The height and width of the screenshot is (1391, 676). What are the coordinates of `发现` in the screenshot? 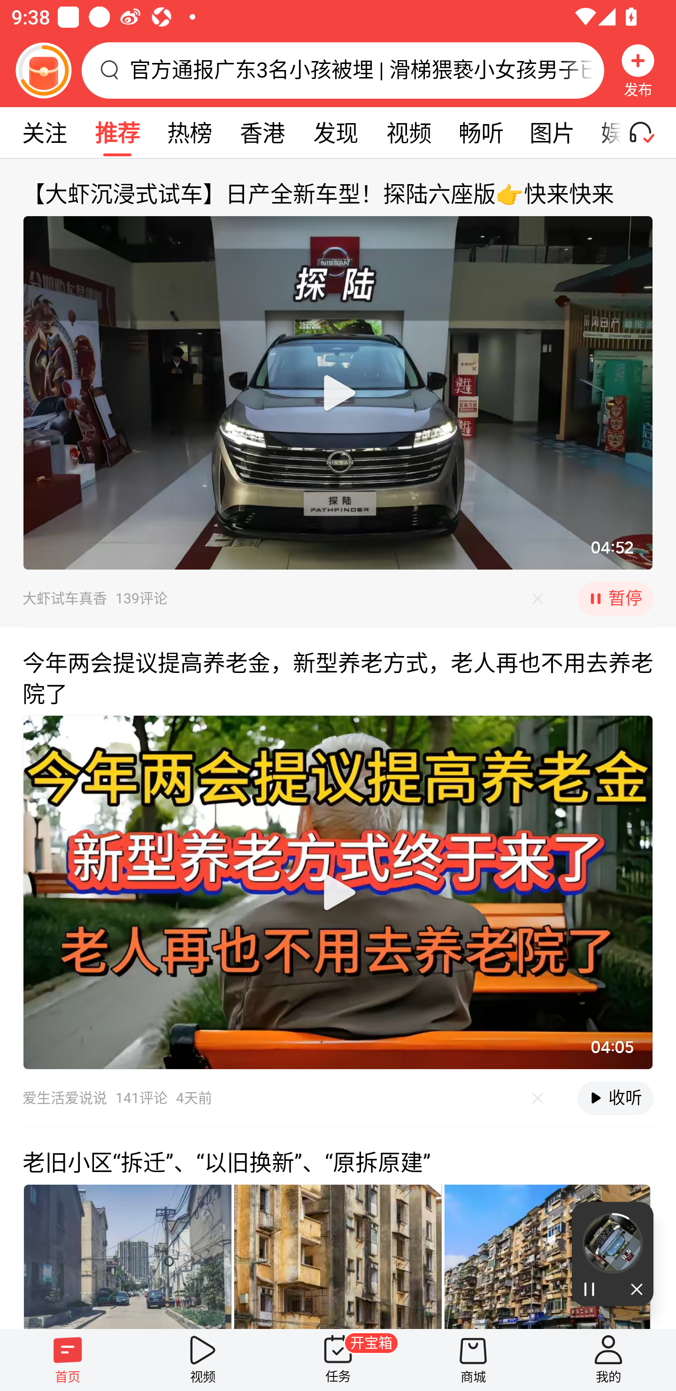 It's located at (335, 133).